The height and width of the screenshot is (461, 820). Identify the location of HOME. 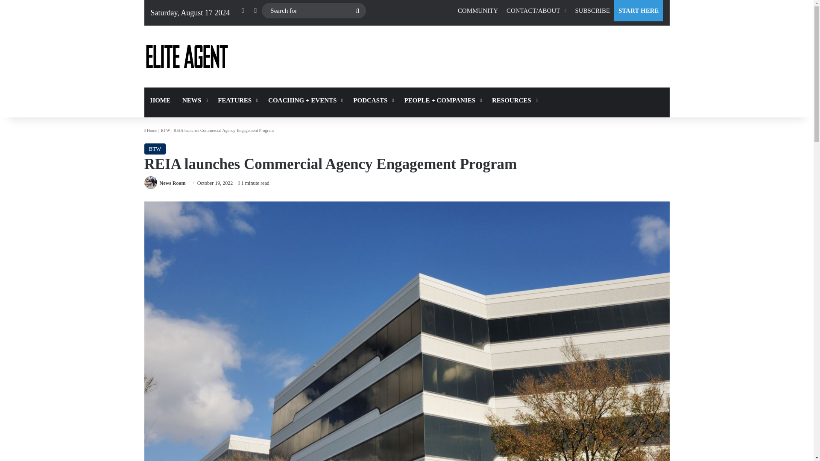
(161, 100).